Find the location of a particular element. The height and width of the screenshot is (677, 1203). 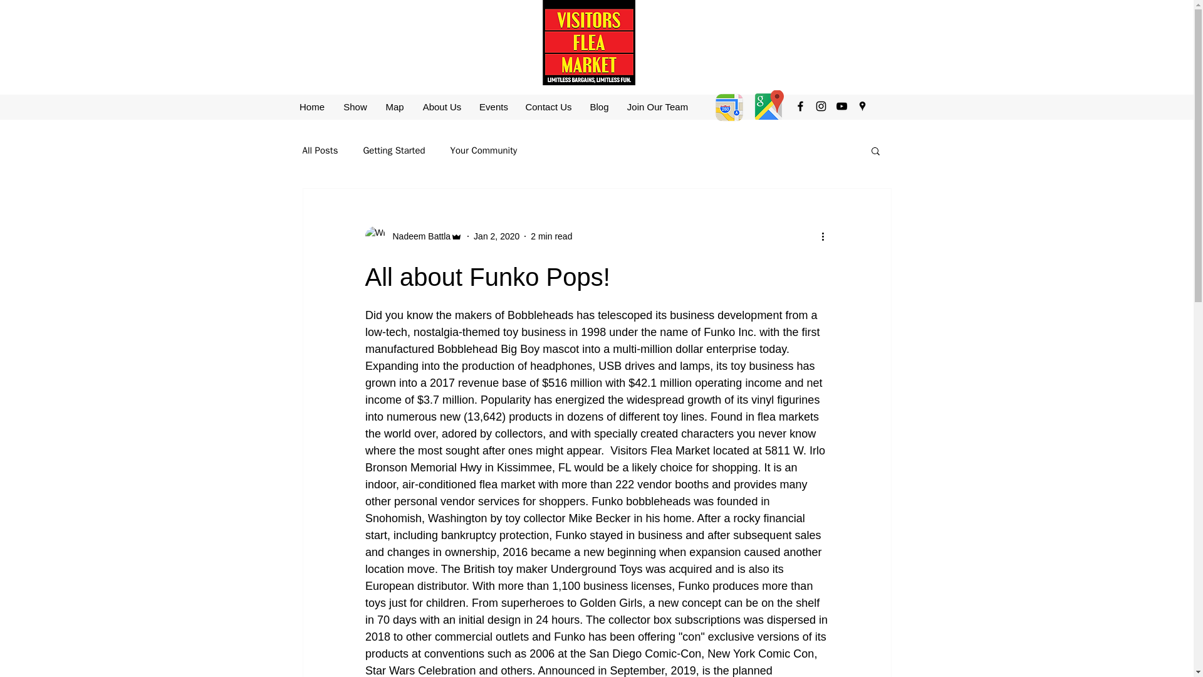

Map is located at coordinates (393, 107).